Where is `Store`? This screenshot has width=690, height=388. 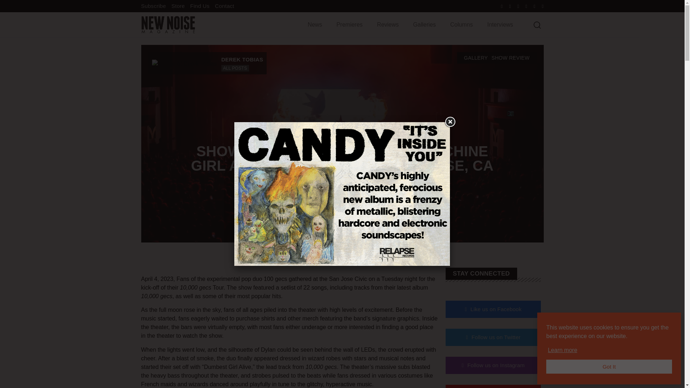 Store is located at coordinates (178, 6).